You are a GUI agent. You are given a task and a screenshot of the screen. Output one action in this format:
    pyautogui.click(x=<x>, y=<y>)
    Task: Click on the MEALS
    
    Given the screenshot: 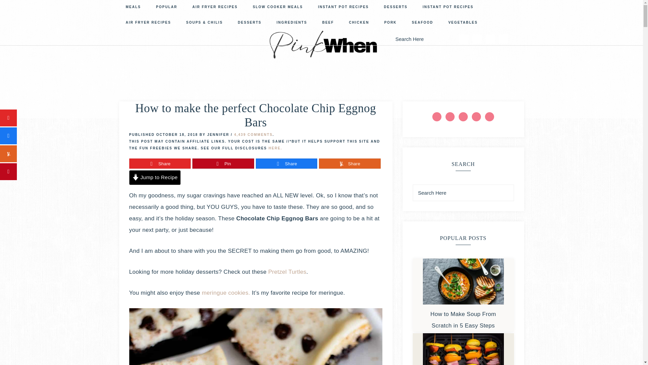 What is the action you would take?
    pyautogui.click(x=133, y=8)
    